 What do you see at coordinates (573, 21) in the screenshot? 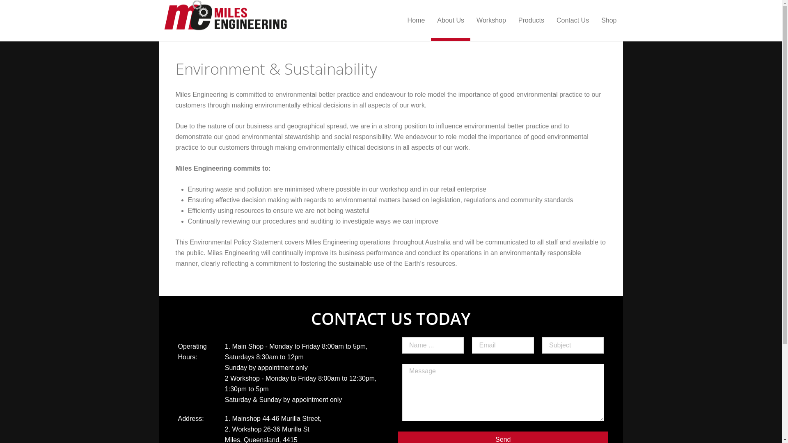
I see `Contact Us` at bounding box center [573, 21].